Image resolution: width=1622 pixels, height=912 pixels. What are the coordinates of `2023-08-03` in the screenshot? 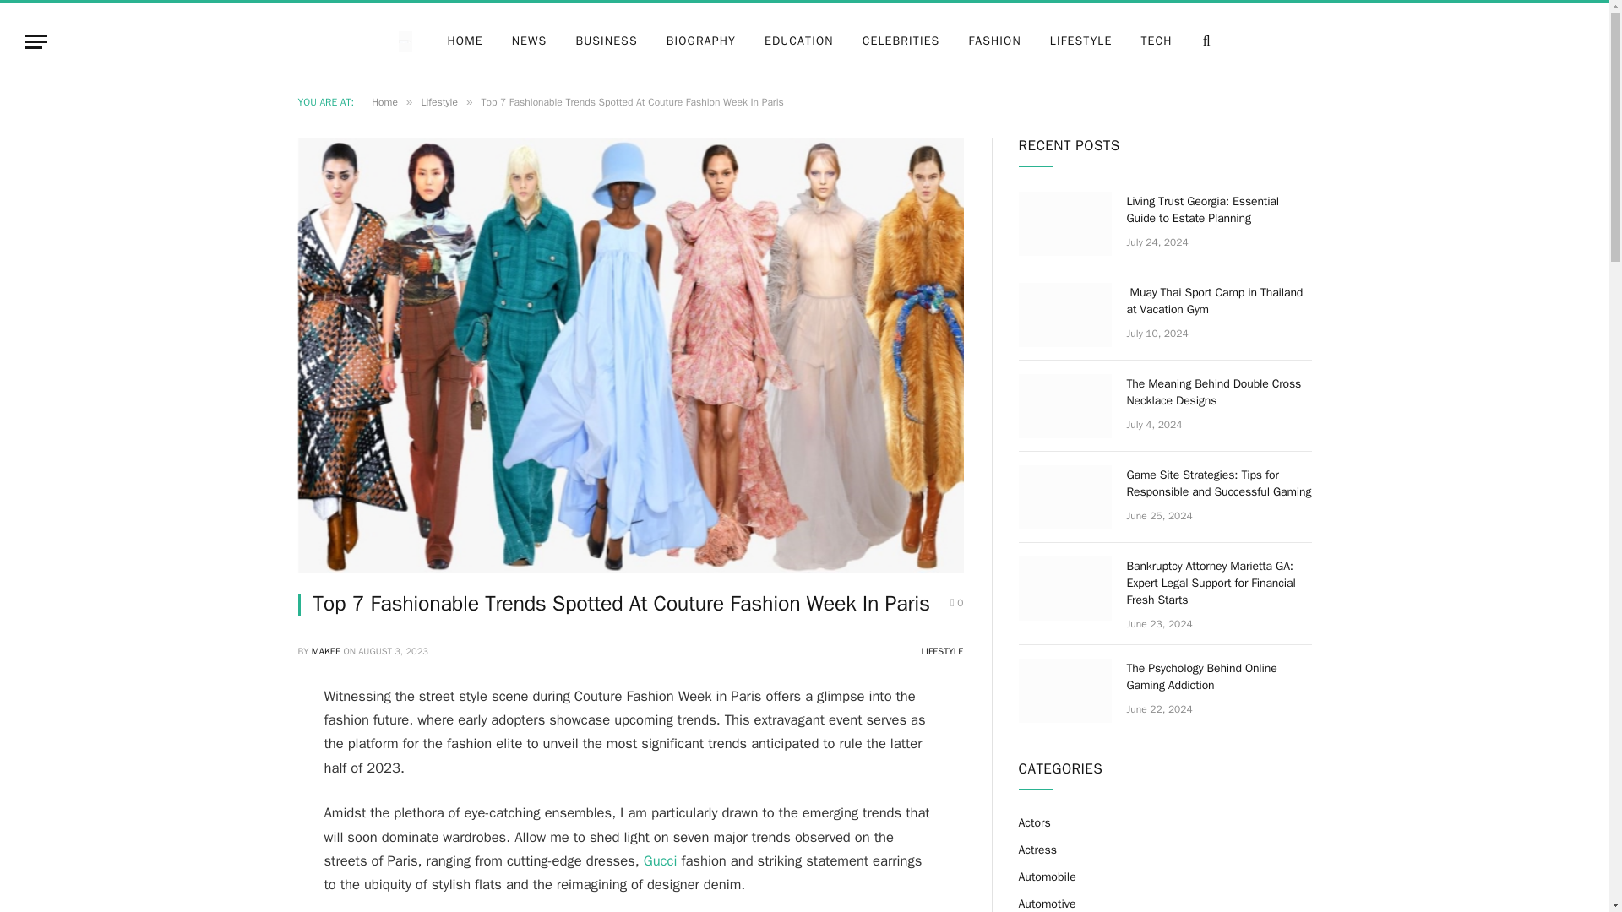 It's located at (393, 650).